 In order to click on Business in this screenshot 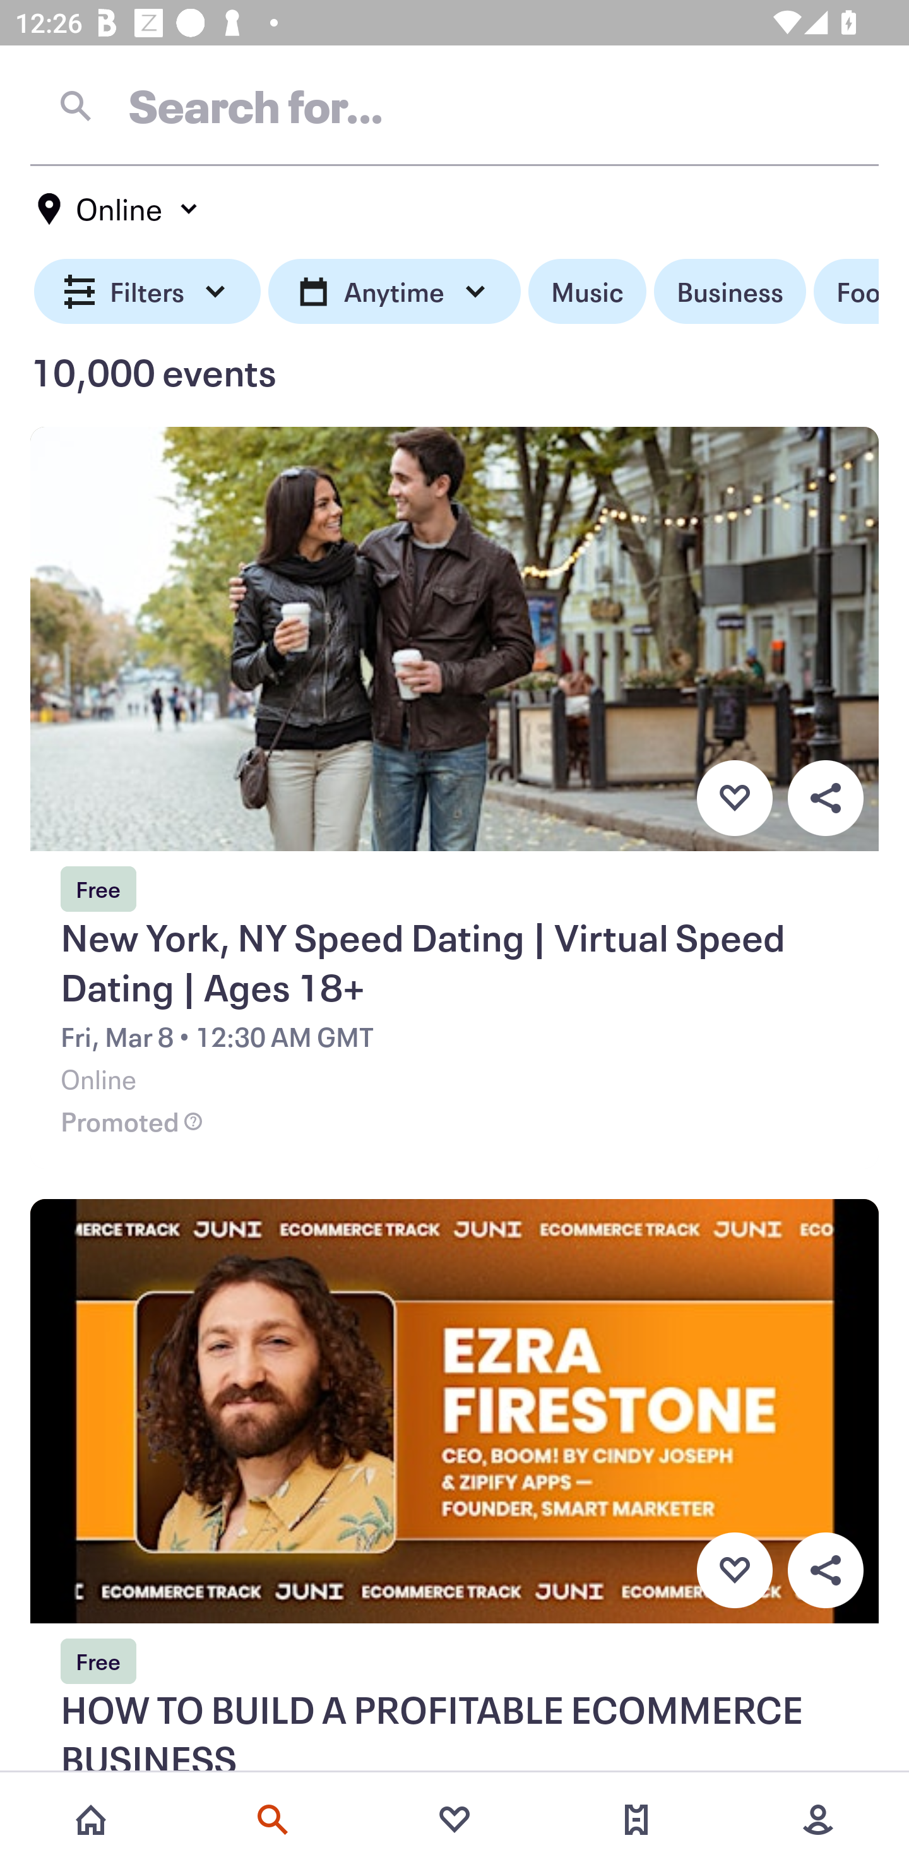, I will do `click(730, 292)`.